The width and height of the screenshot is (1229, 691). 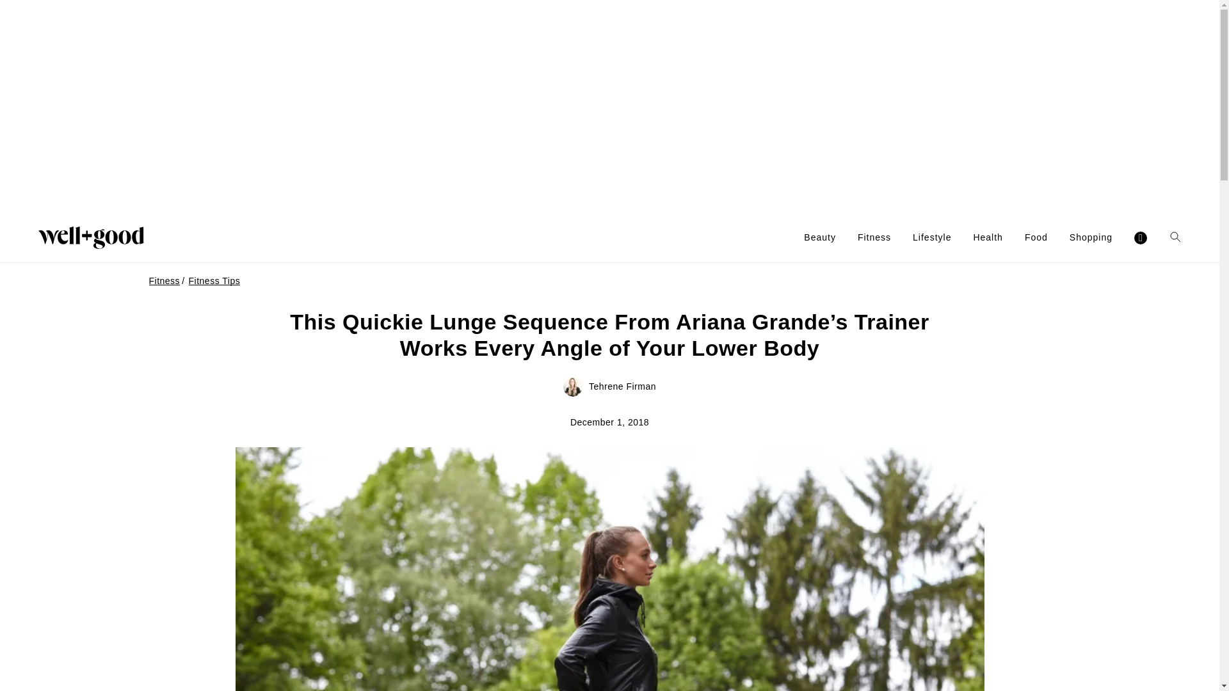 What do you see at coordinates (874, 237) in the screenshot?
I see `Fitness` at bounding box center [874, 237].